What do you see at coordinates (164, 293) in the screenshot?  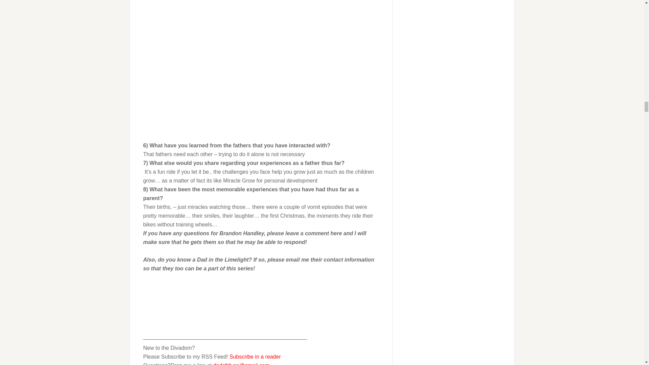 I see `Dad of Divas, dadofdivas.com` at bounding box center [164, 293].